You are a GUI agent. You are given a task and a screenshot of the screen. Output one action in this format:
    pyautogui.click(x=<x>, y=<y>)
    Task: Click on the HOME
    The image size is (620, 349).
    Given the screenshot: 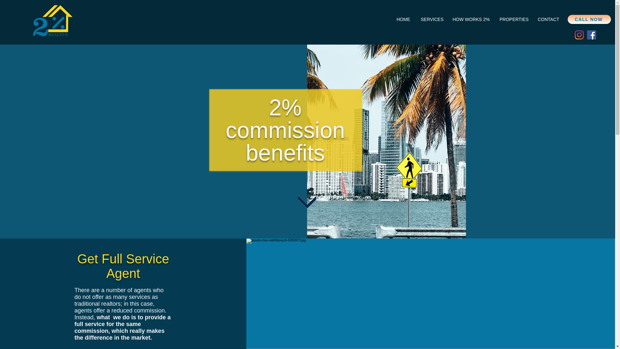 What is the action you would take?
    pyautogui.click(x=403, y=19)
    